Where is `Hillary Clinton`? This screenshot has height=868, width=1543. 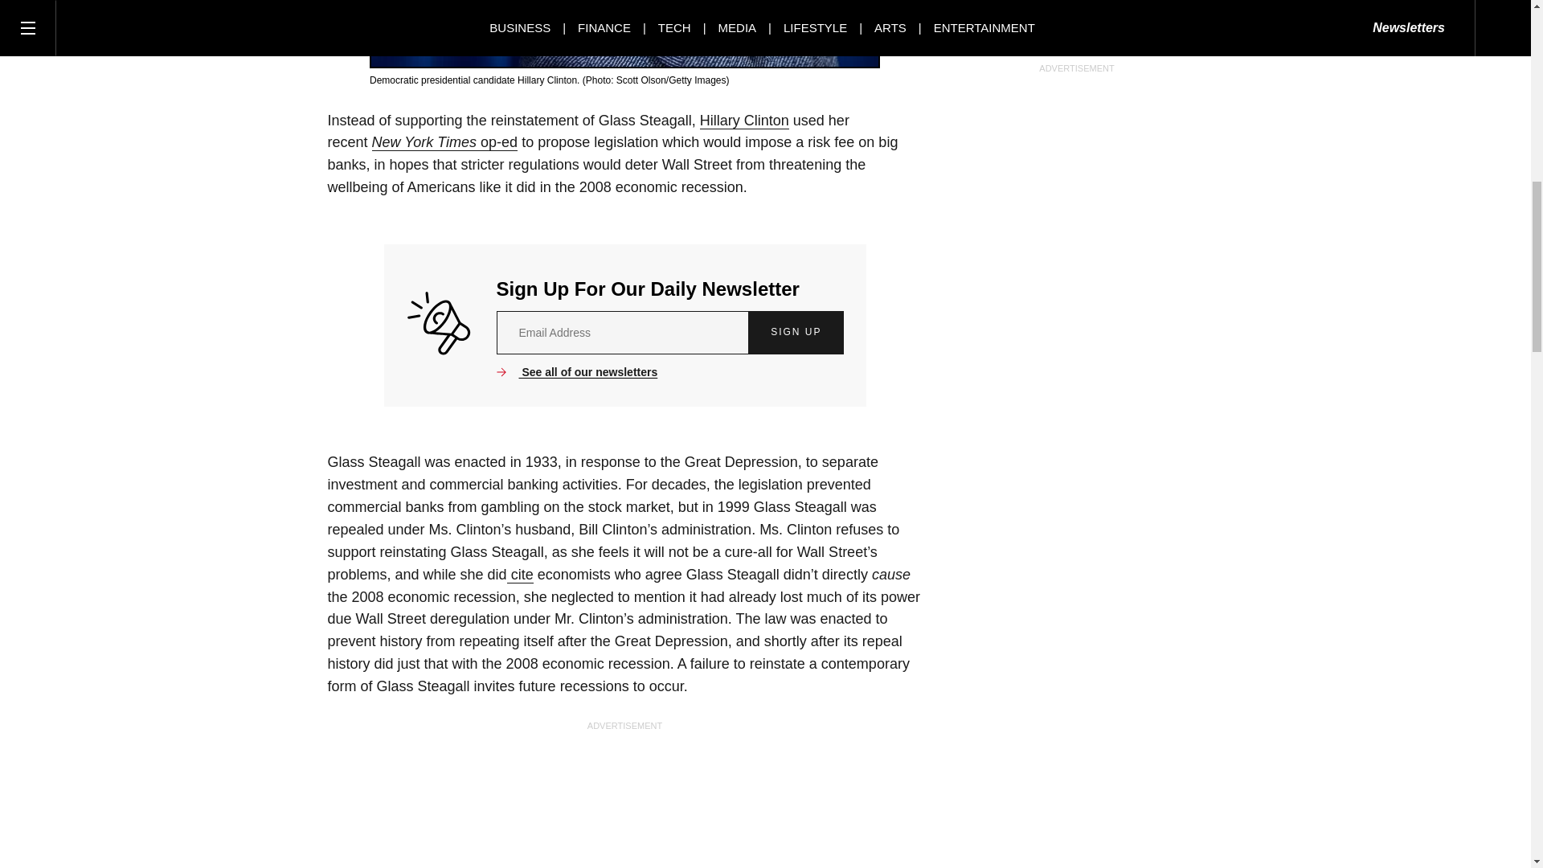
Hillary Clinton is located at coordinates (744, 121).